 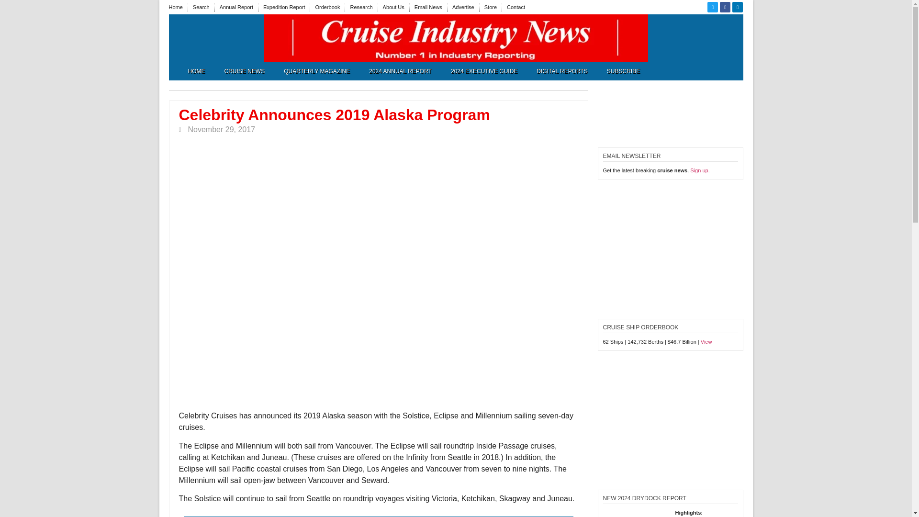 What do you see at coordinates (361, 7) in the screenshot?
I see `Research` at bounding box center [361, 7].